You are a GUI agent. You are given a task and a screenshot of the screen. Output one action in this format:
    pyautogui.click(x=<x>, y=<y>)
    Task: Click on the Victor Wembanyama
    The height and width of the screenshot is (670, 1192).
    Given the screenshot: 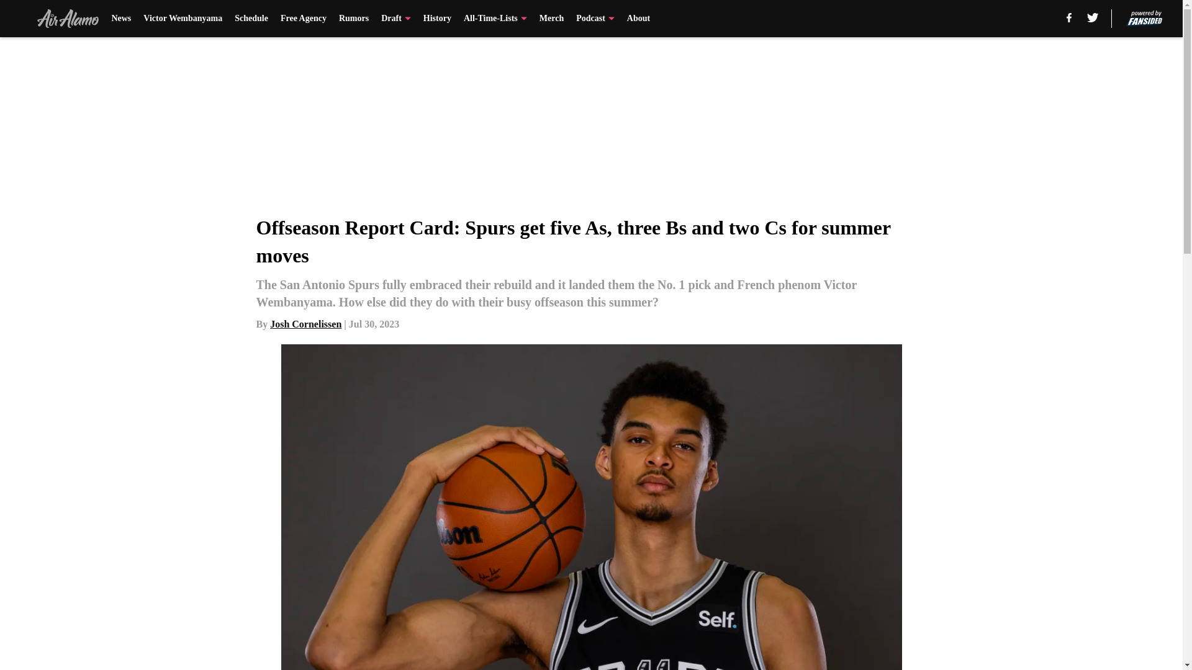 What is the action you would take?
    pyautogui.click(x=183, y=19)
    